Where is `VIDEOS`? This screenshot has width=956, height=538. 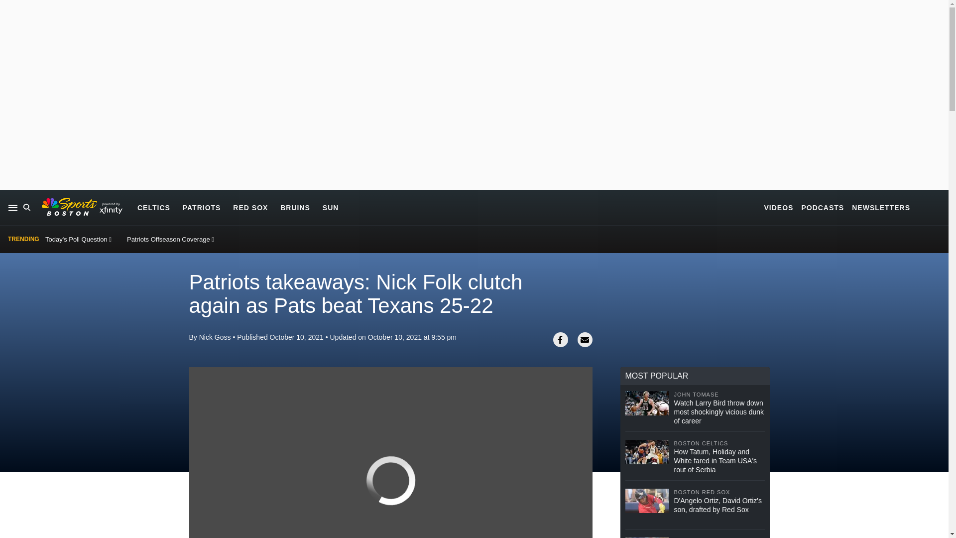 VIDEOS is located at coordinates (779, 207).